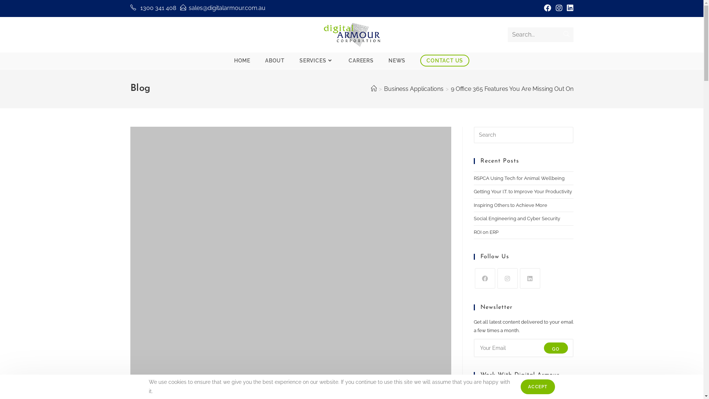 This screenshot has height=399, width=709. I want to click on Inspiring Others to Achieve More, so click(259, 303).